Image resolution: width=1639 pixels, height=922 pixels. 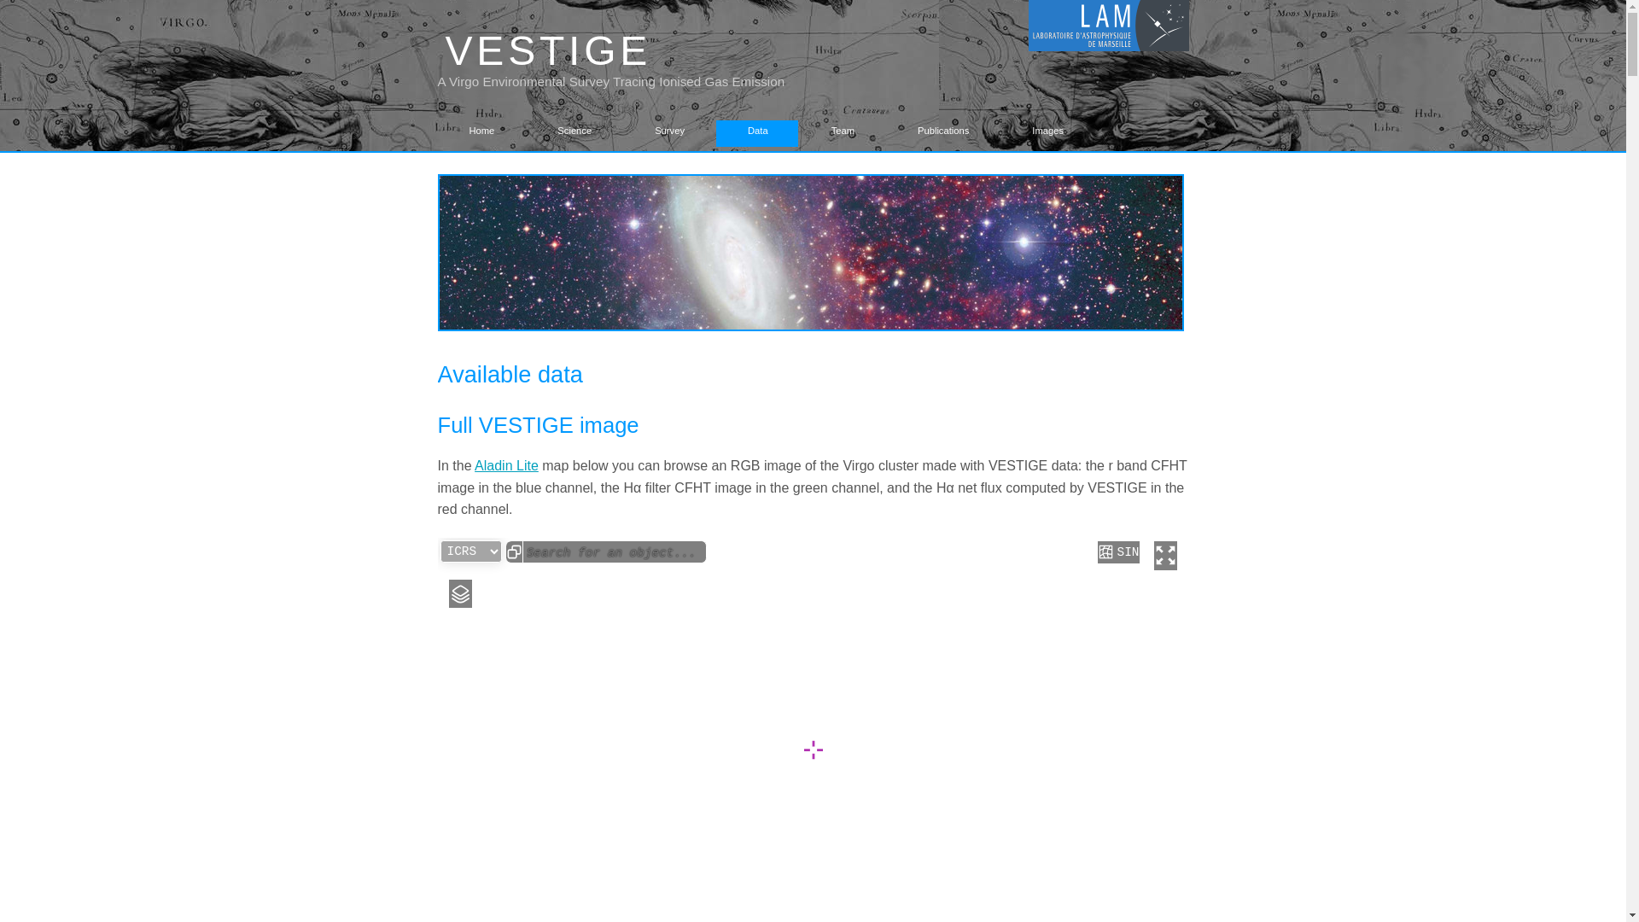 I want to click on Internal, so click(x=488, y=160).